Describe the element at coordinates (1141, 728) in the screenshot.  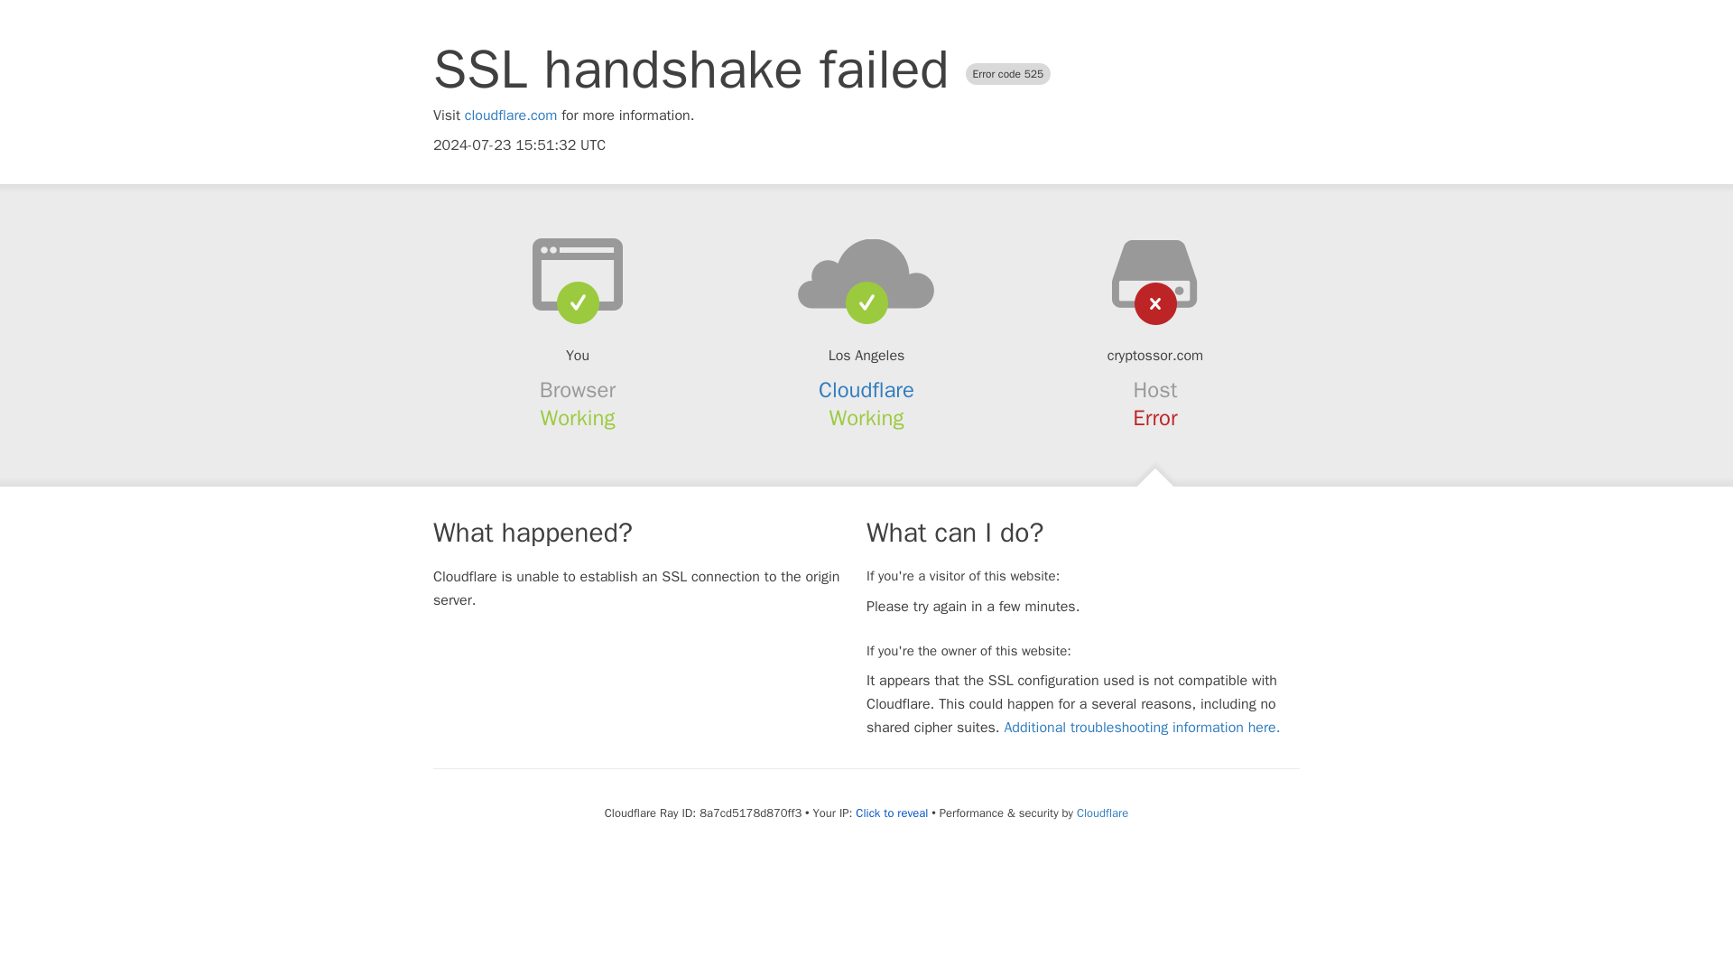
I see `Additional troubleshooting information here.` at that location.